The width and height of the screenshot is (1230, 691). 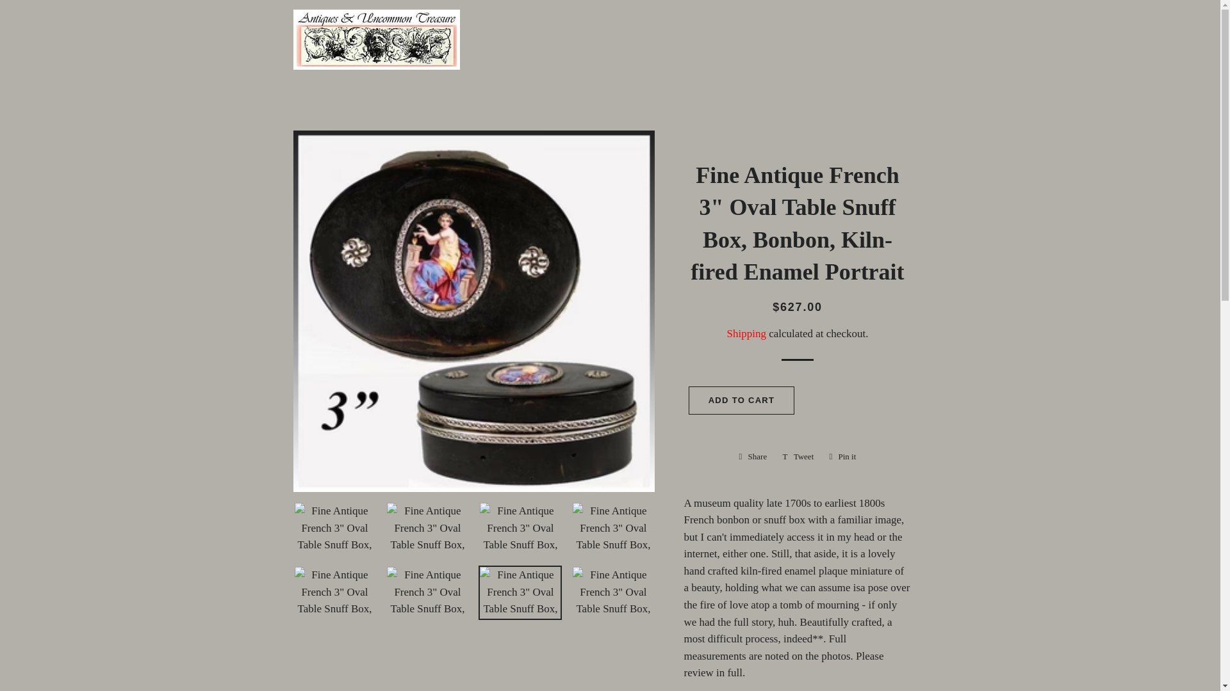 I want to click on Pin on Pinterest, so click(x=842, y=457).